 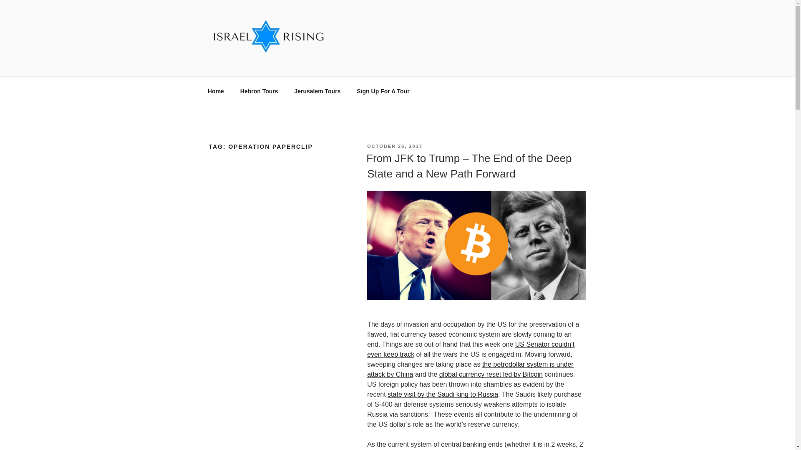 I want to click on ISRAEL RISING, so click(x=271, y=66).